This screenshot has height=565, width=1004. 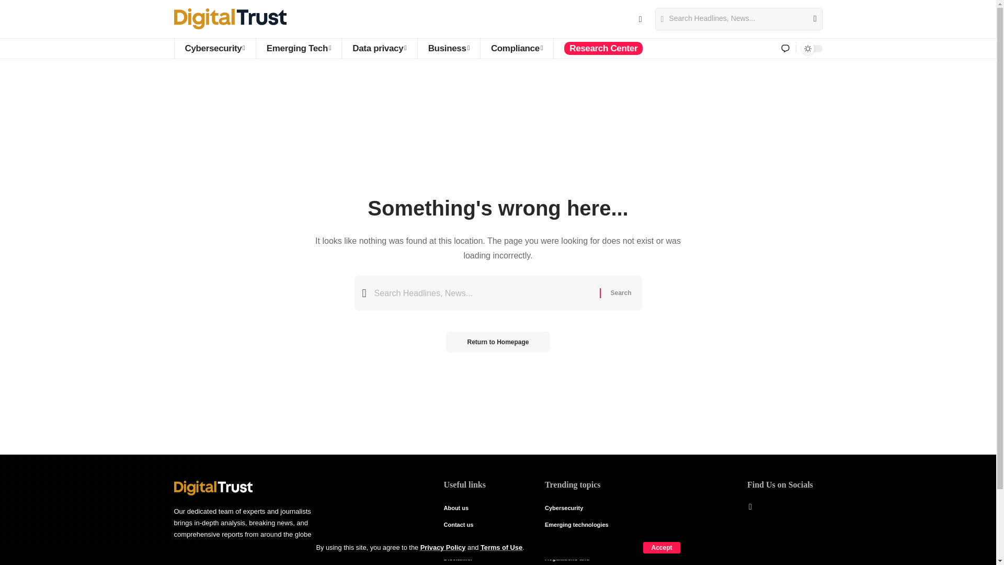 What do you see at coordinates (443, 547) in the screenshot?
I see `Privacy Policy` at bounding box center [443, 547].